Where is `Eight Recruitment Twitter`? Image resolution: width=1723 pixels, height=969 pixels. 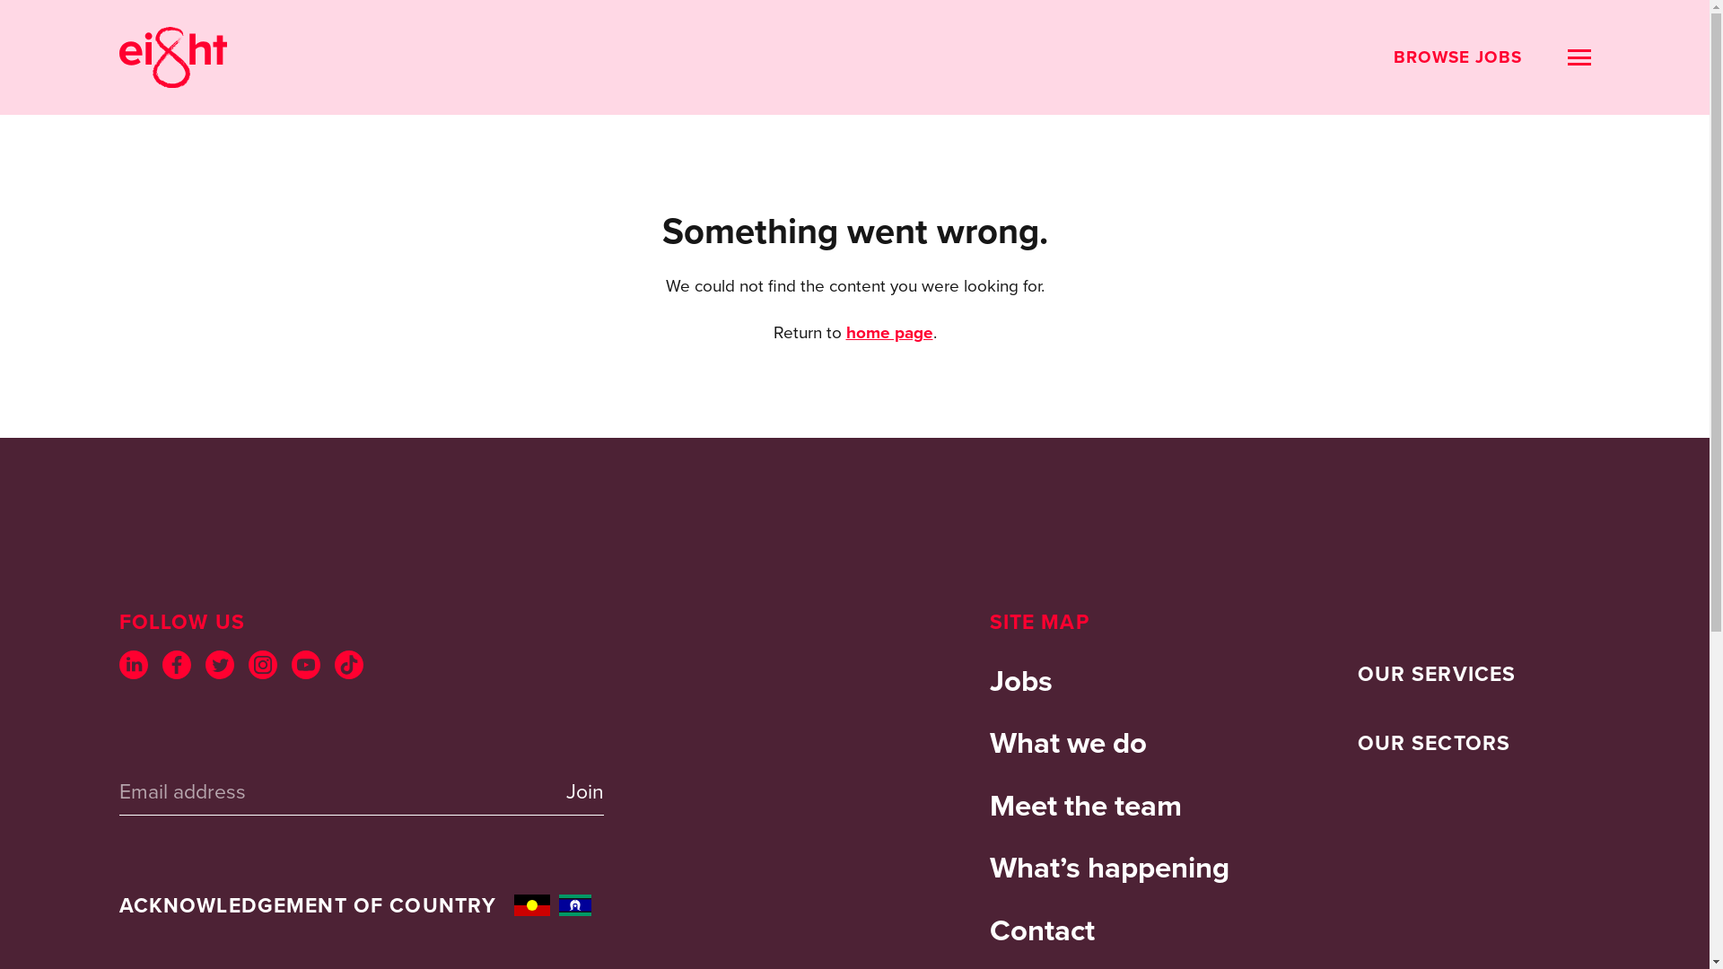
Eight Recruitment Twitter is located at coordinates (219, 665).